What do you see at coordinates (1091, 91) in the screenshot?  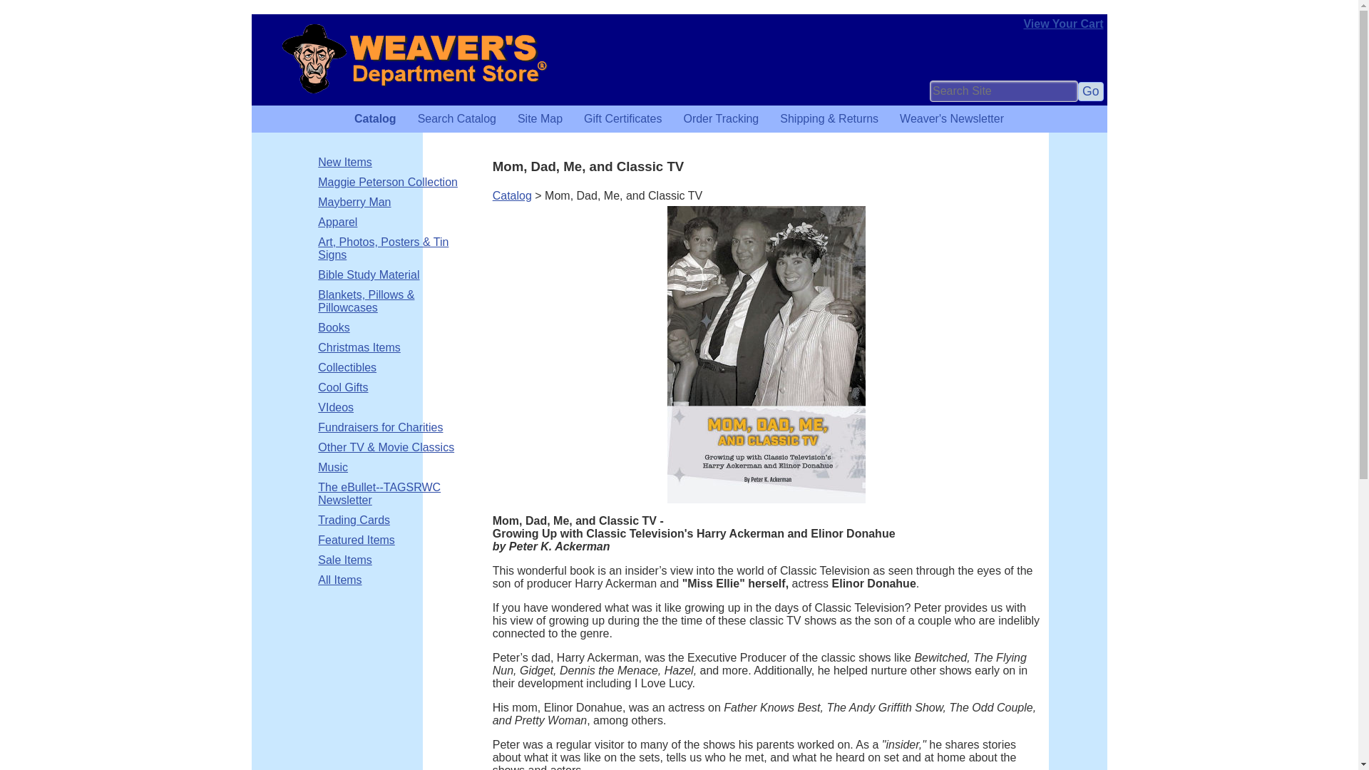 I see `Go` at bounding box center [1091, 91].